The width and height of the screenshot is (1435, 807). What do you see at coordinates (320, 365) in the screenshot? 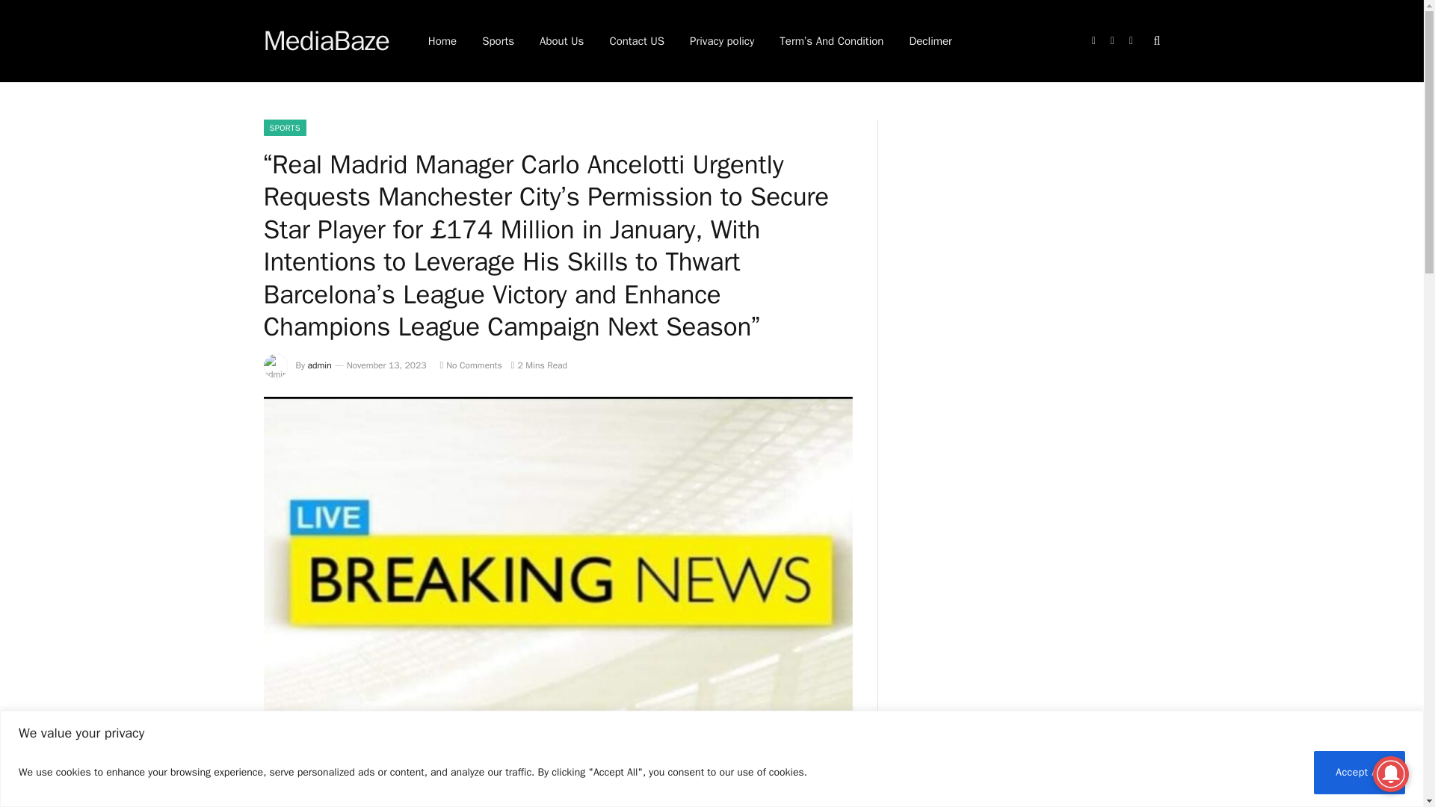
I see `Posts by admin` at bounding box center [320, 365].